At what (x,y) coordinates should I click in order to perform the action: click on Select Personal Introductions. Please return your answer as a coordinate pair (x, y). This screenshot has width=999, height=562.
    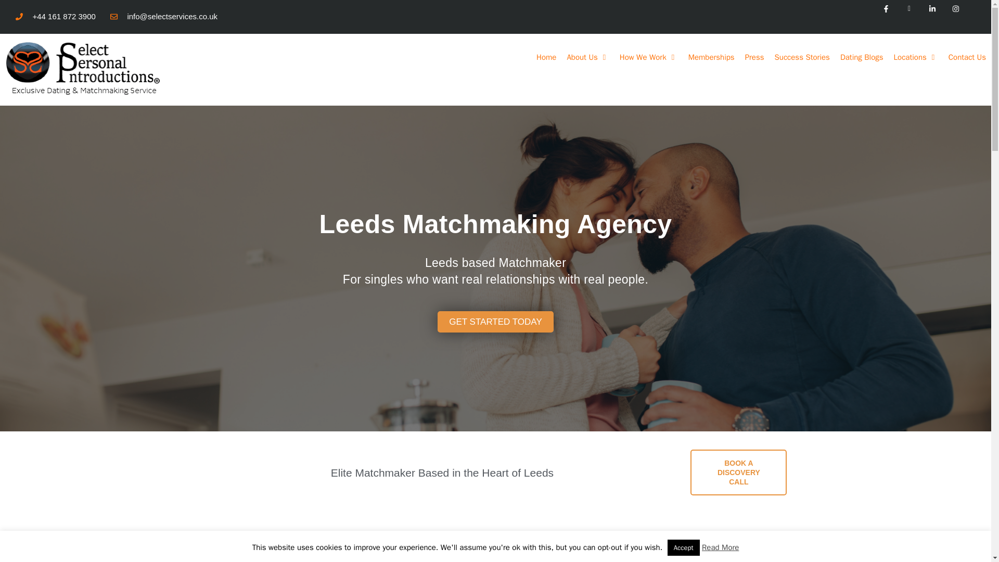
    Looking at the image, I should click on (83, 68).